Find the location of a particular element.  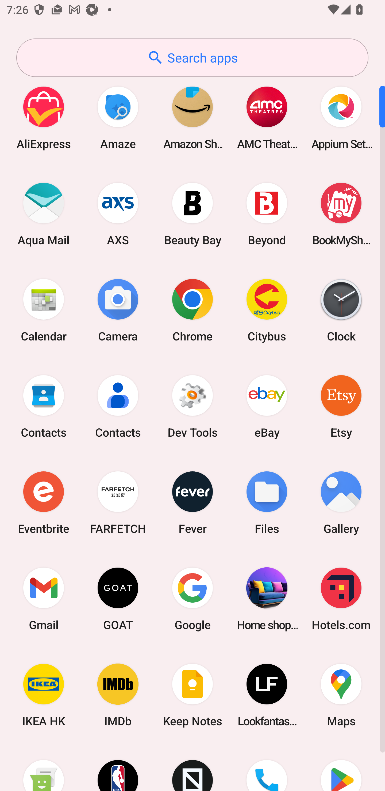

Etsy is located at coordinates (341, 406).